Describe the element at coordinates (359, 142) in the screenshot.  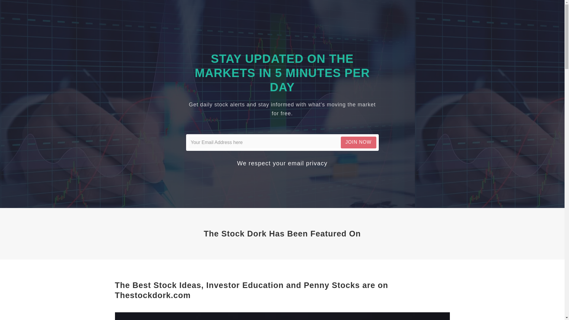
I see `Join Now` at that location.